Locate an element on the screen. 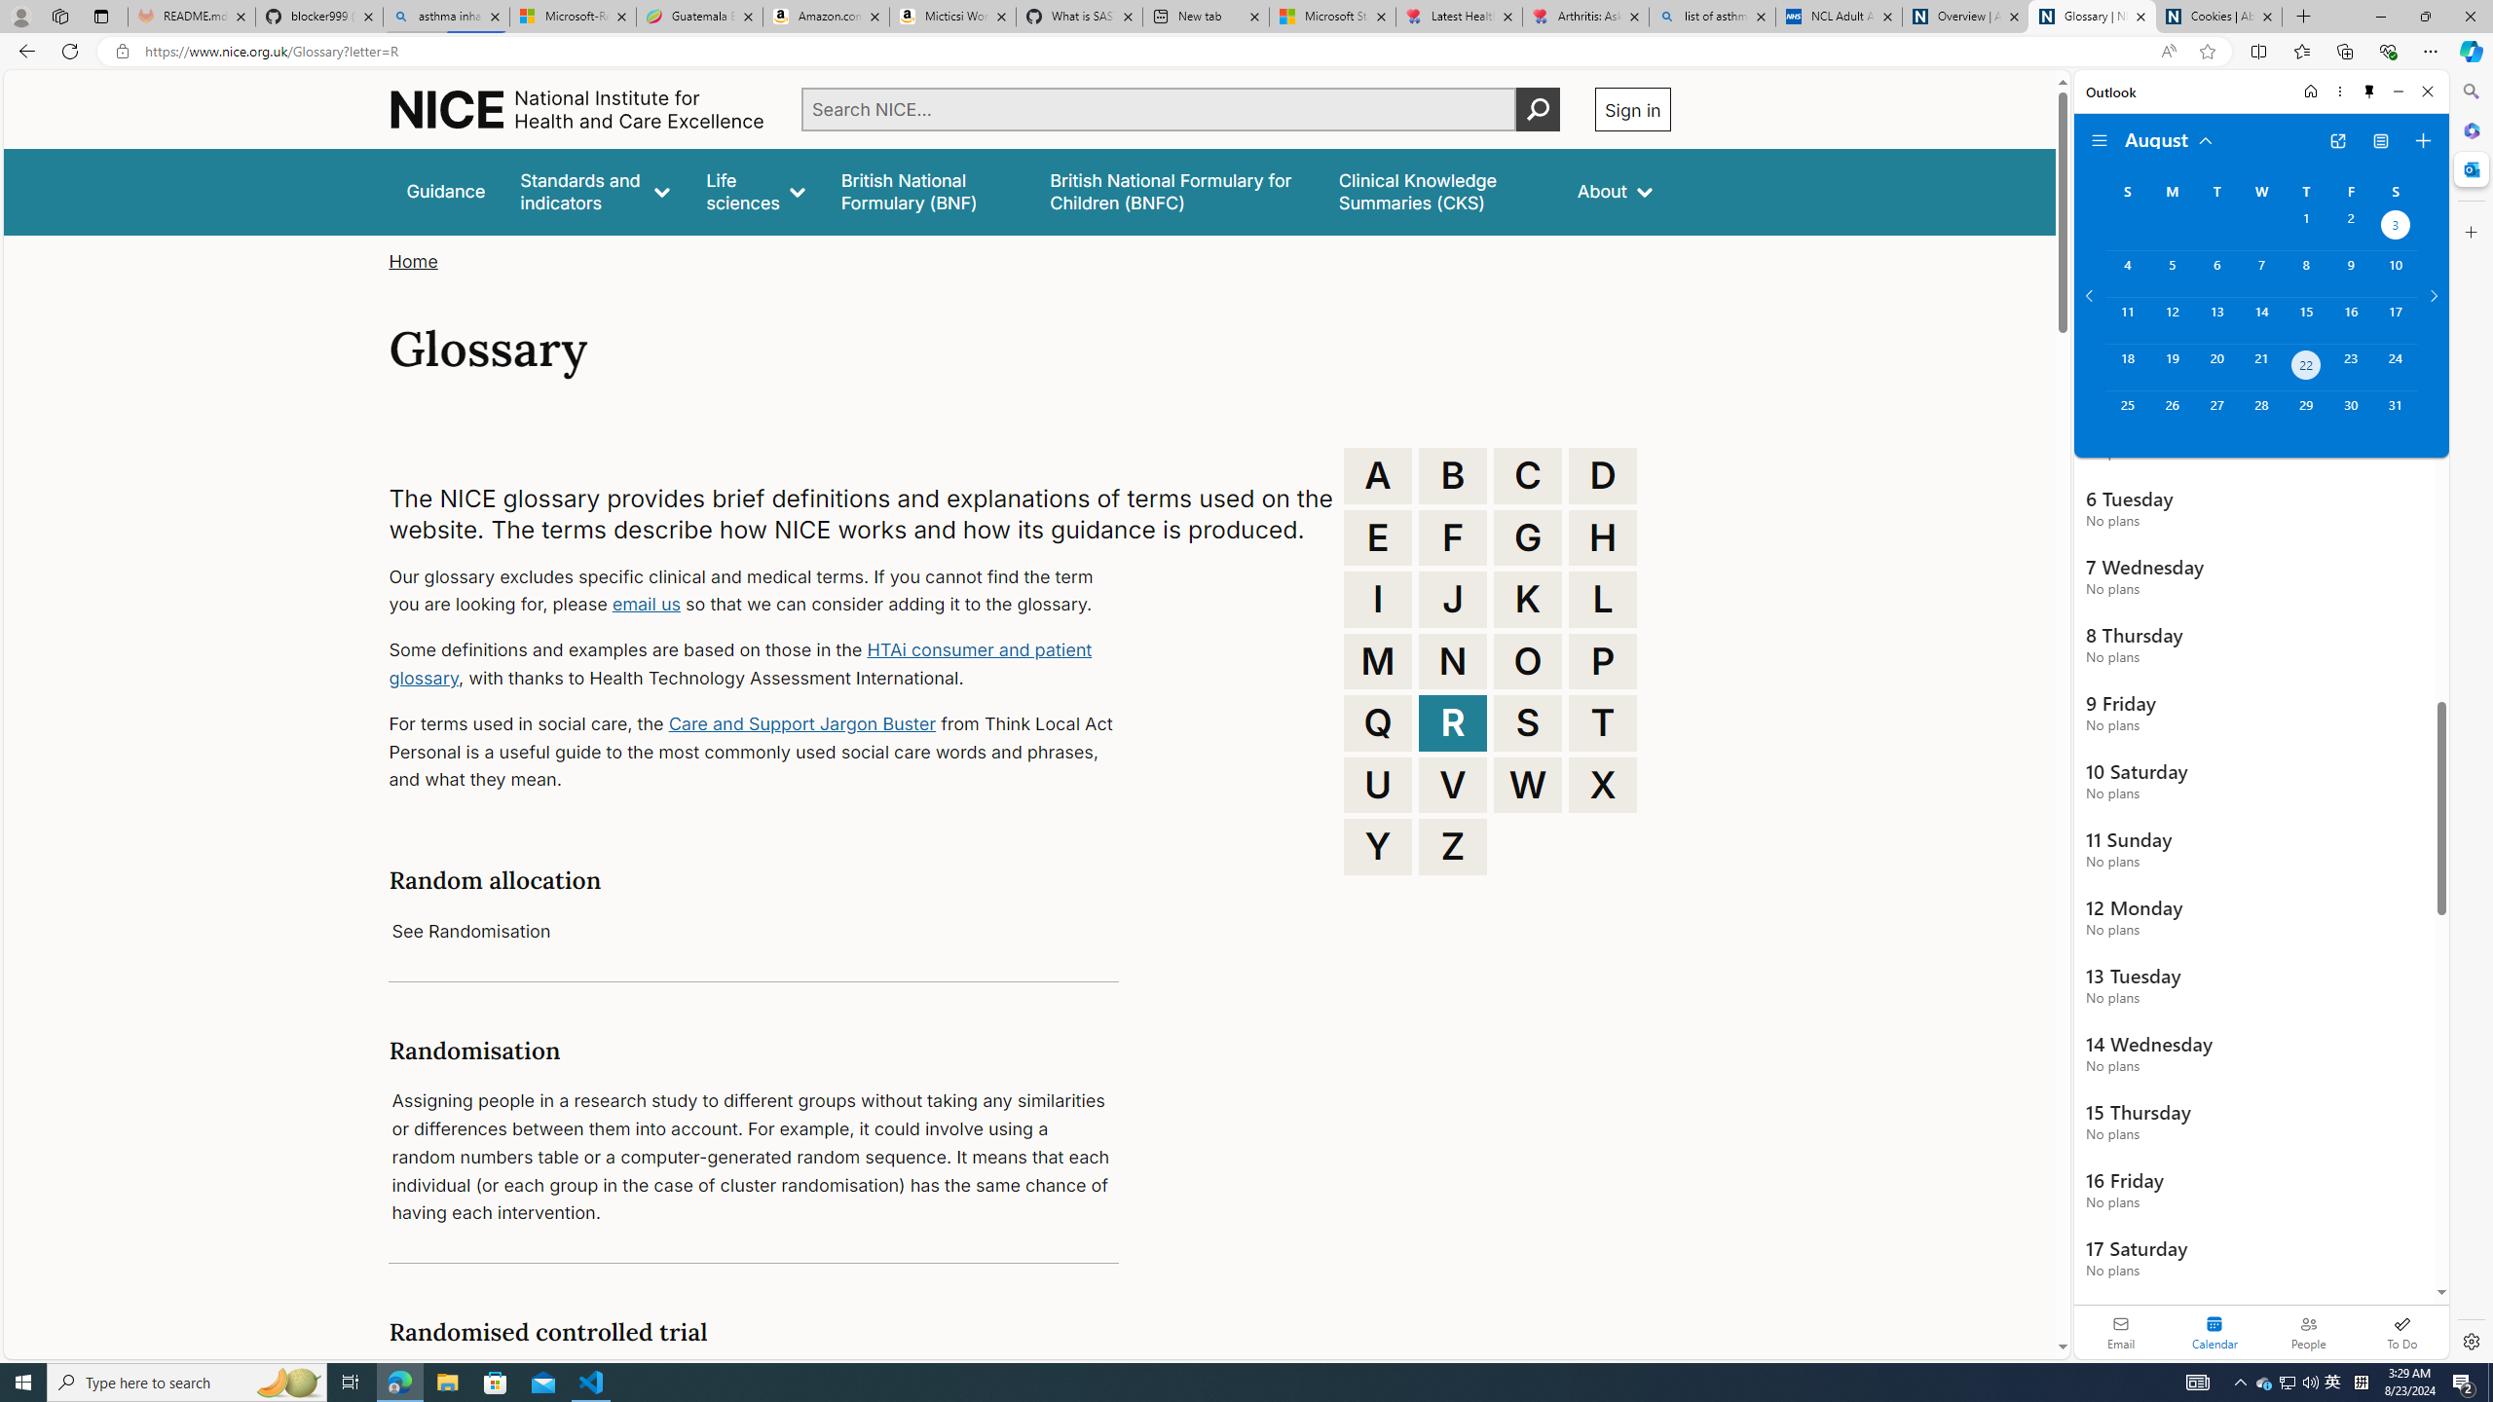 The image size is (2493, 1402). Tuesday, August 27, 2024.  is located at coordinates (2215, 414).